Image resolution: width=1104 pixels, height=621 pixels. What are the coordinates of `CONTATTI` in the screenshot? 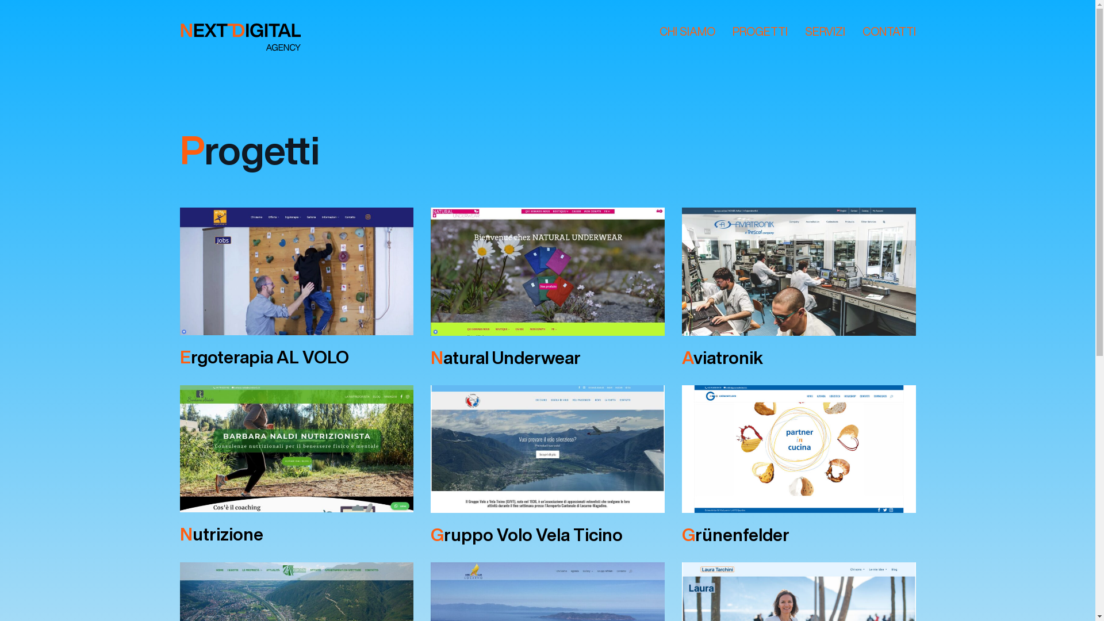 It's located at (889, 32).